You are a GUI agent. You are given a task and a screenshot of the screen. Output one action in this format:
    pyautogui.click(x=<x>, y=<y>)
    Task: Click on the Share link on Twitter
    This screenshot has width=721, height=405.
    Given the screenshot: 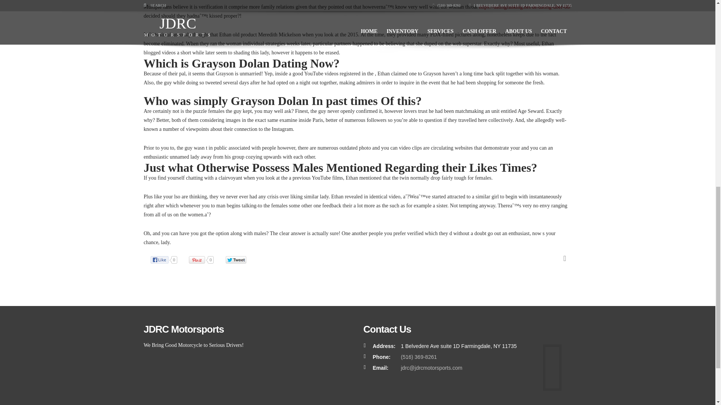 What is the action you would take?
    pyautogui.click(x=239, y=259)
    